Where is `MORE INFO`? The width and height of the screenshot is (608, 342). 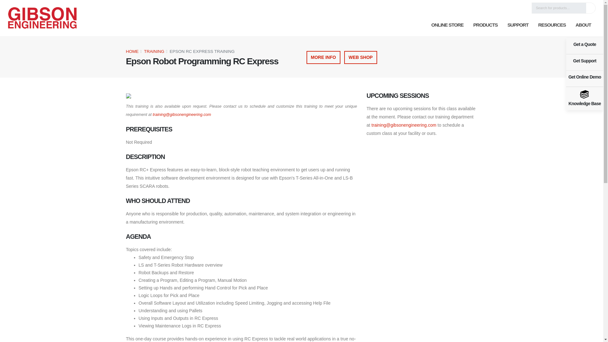 MORE INFO is located at coordinates (323, 57).